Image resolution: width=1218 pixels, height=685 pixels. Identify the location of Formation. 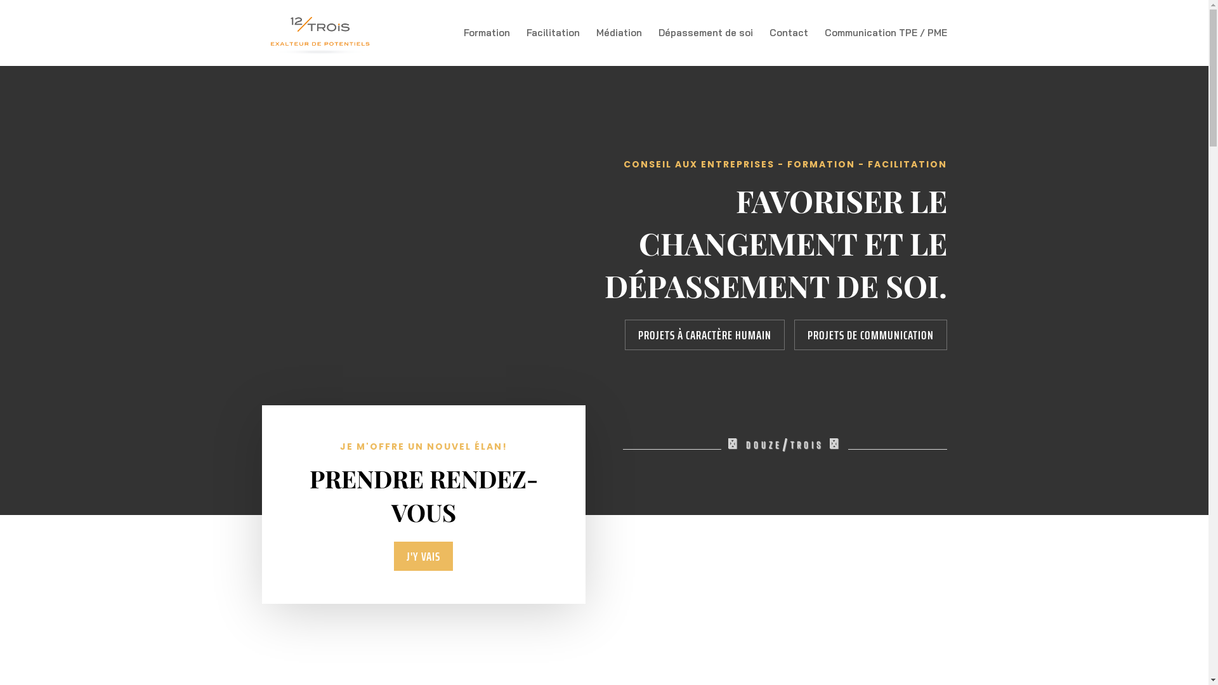
(486, 47).